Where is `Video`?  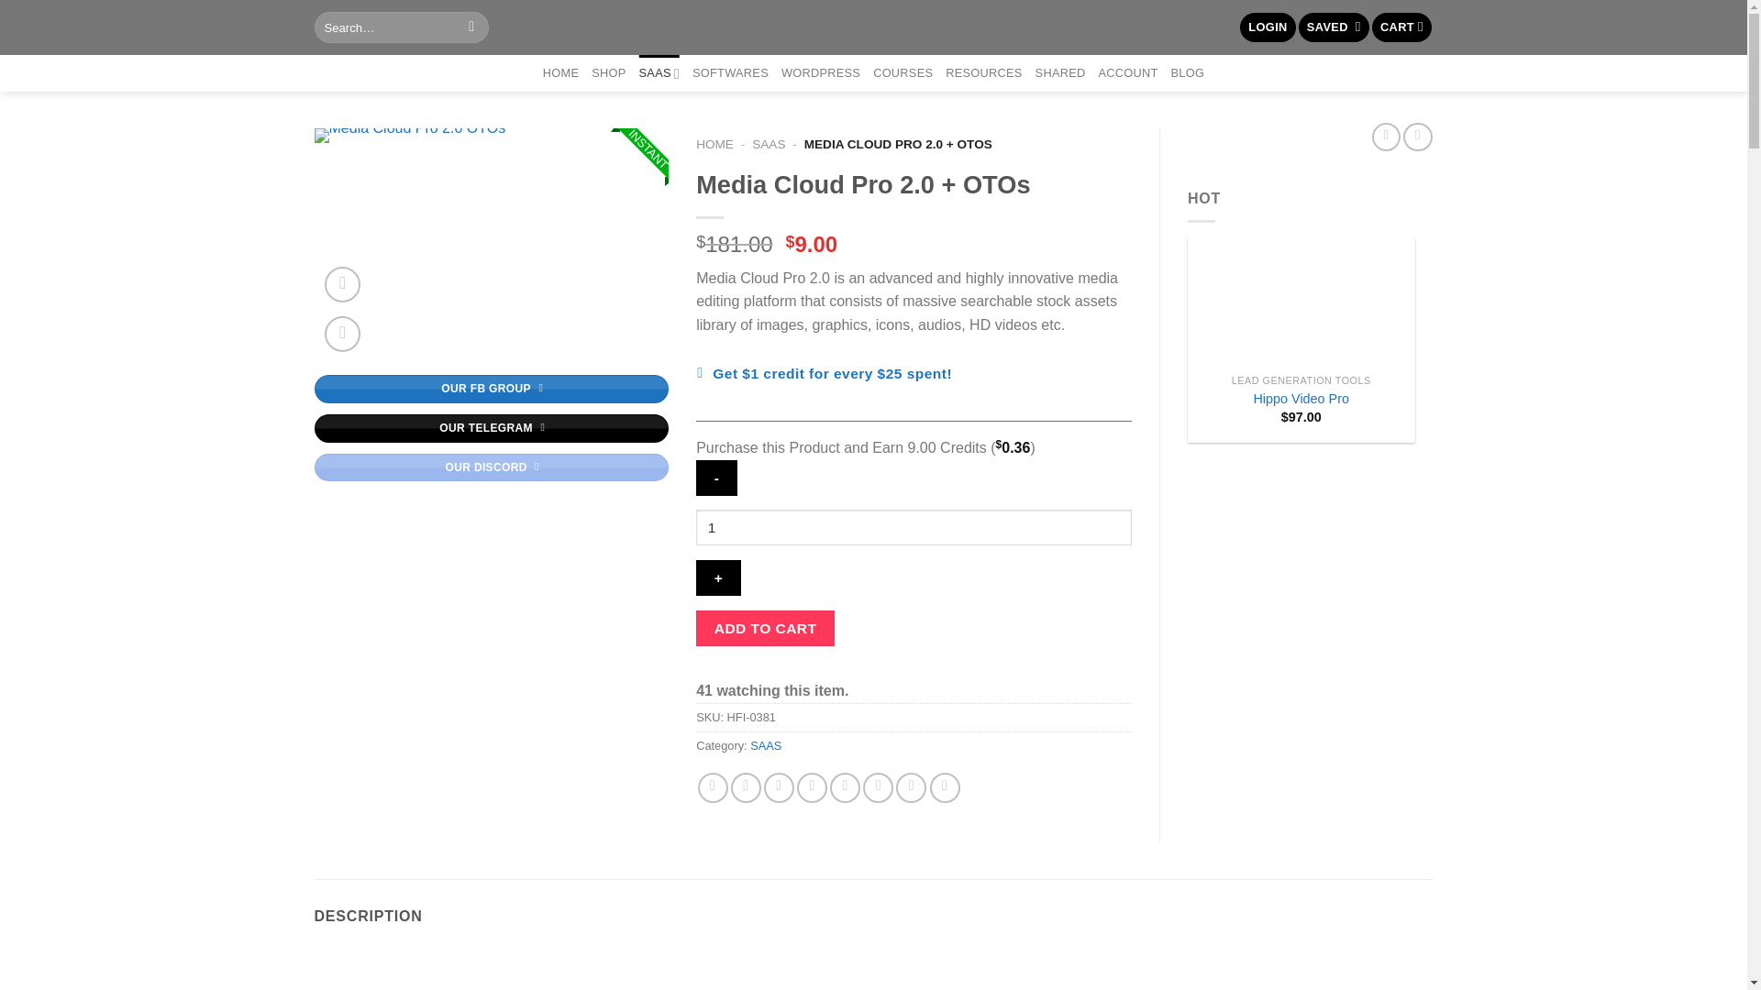
Video is located at coordinates (342, 284).